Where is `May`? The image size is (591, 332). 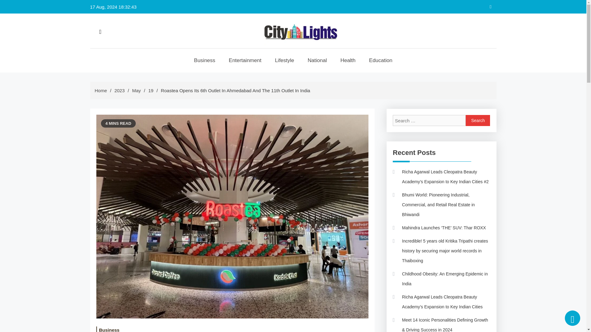
May is located at coordinates (136, 90).